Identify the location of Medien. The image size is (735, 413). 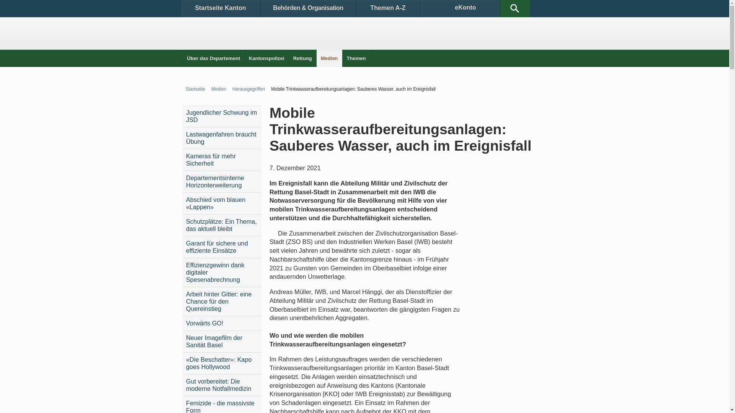
(217, 89).